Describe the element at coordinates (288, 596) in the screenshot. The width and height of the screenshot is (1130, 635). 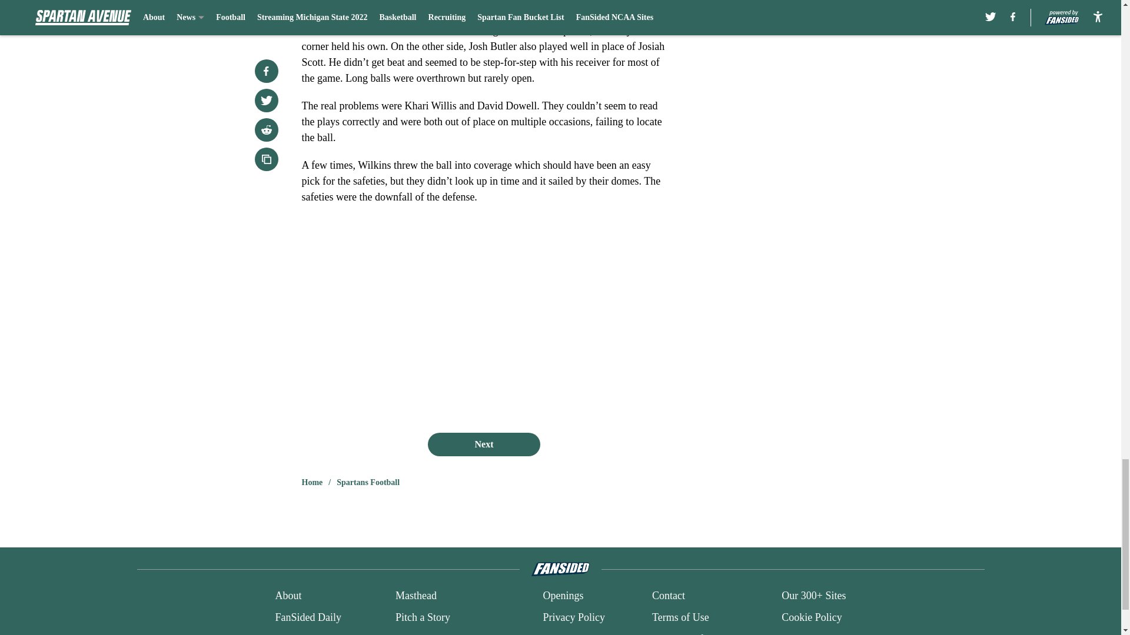
I see `About` at that location.